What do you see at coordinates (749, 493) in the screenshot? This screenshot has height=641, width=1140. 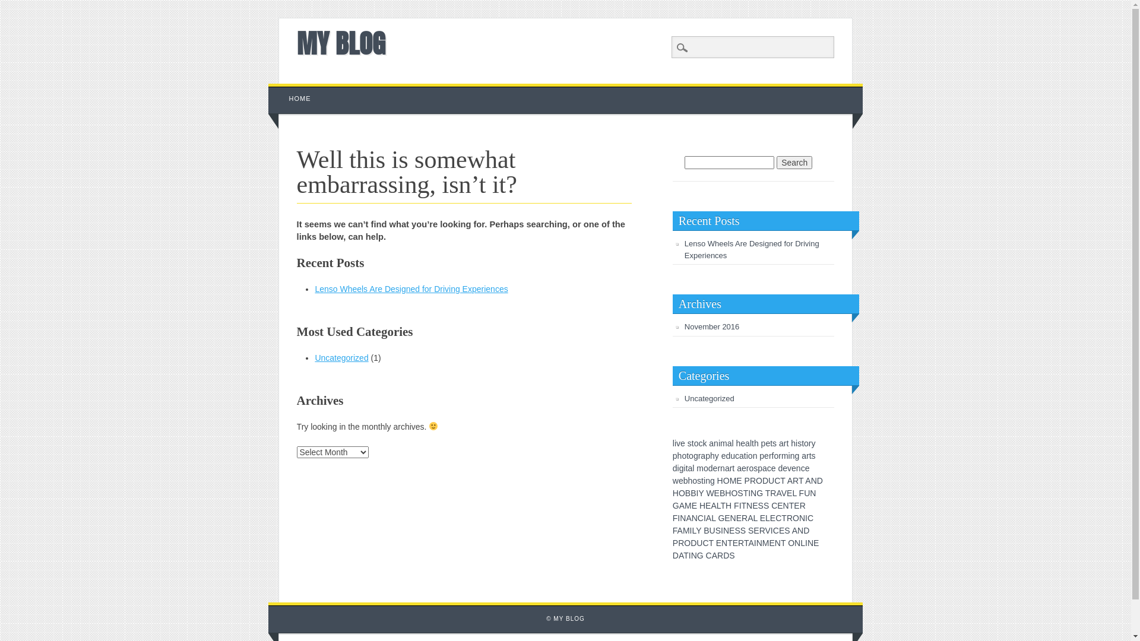 I see `I` at bounding box center [749, 493].